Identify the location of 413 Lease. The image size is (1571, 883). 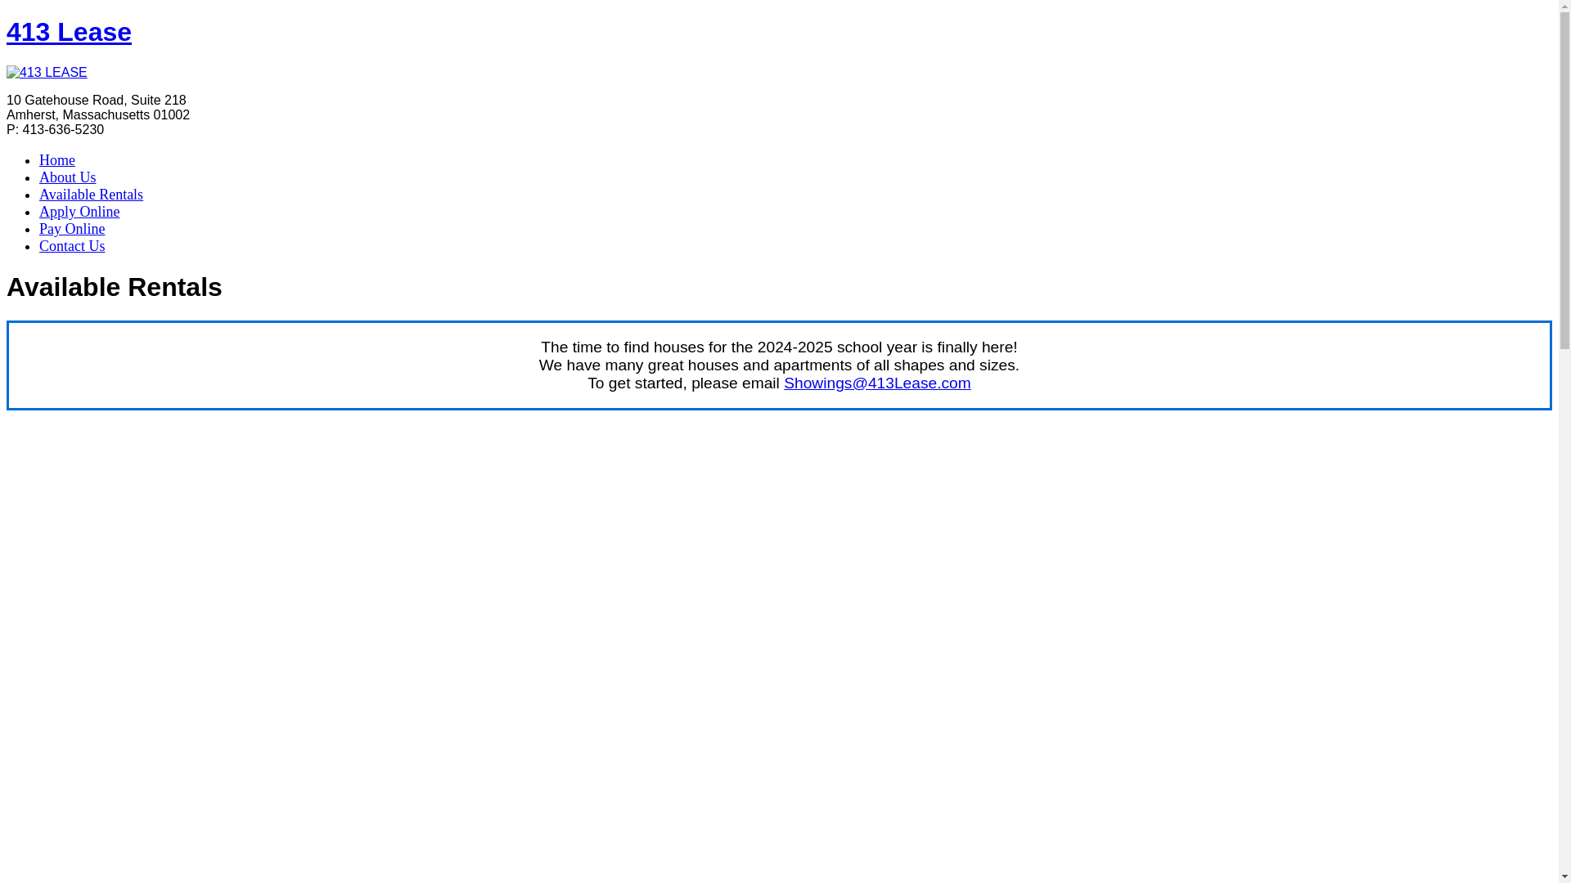
(69, 32).